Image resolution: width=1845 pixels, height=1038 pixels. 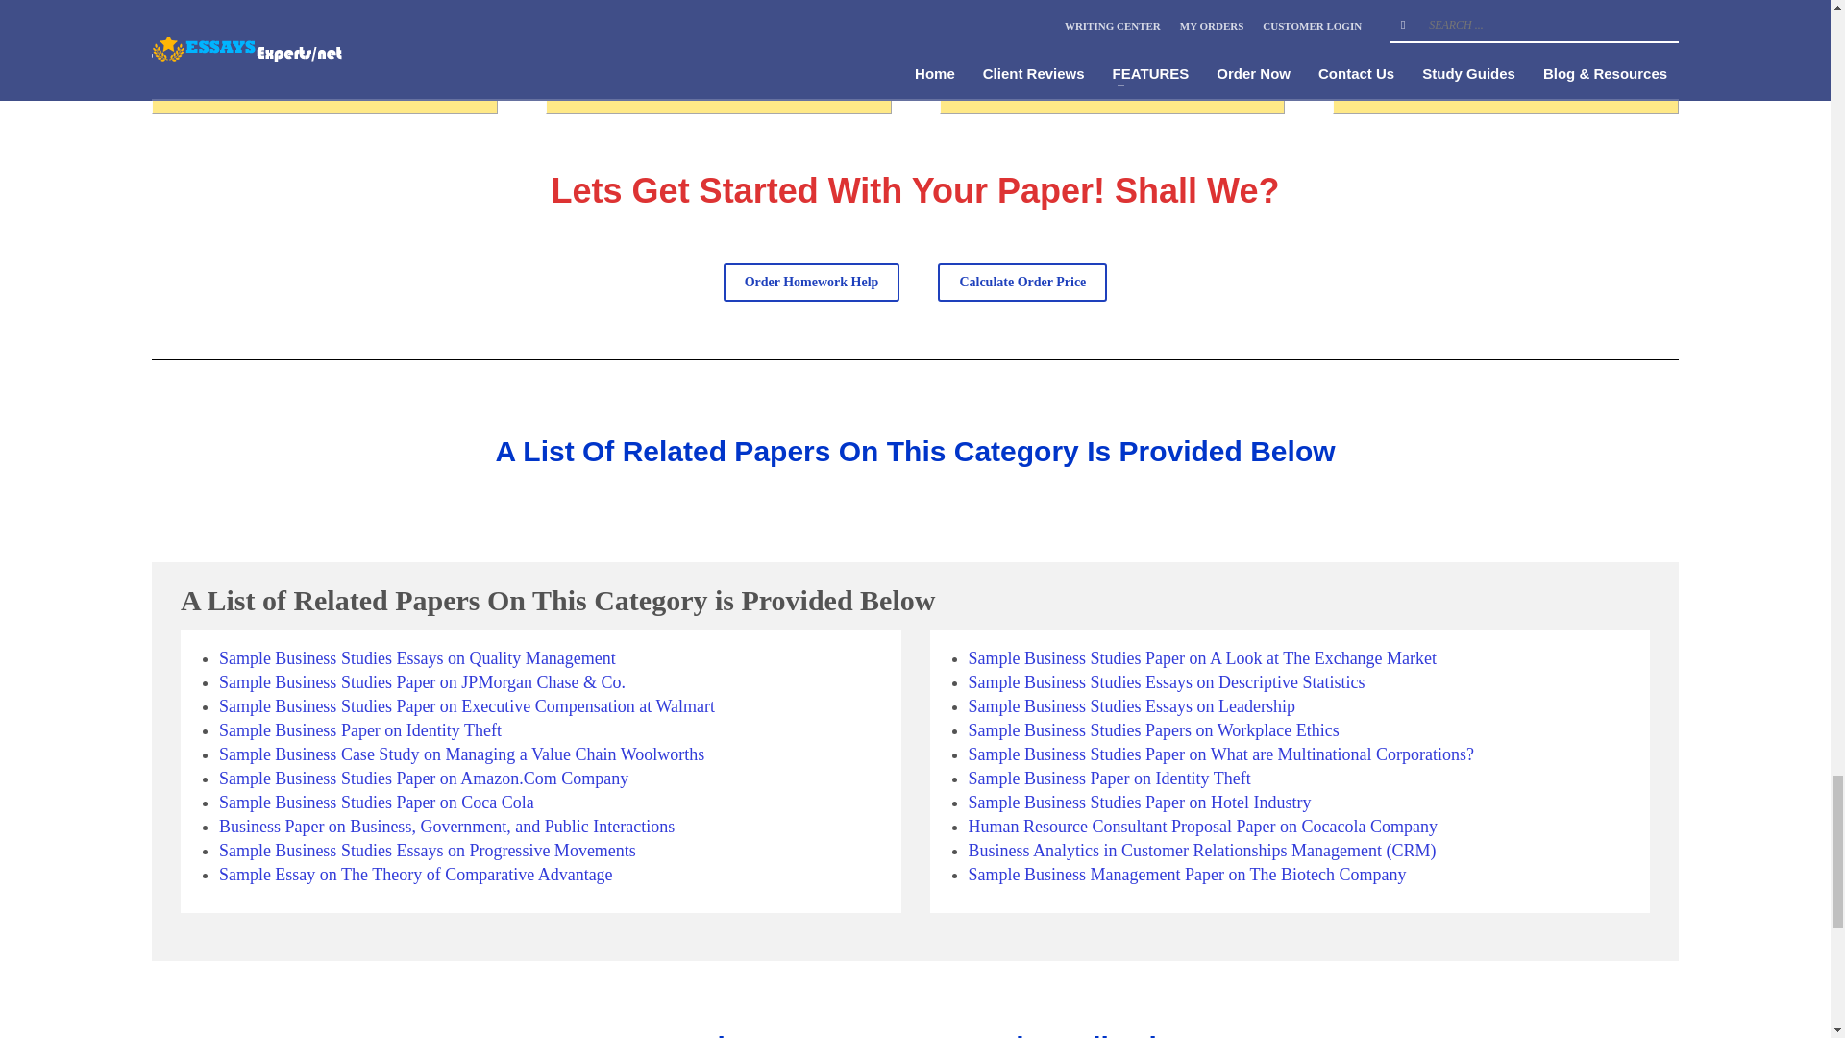 What do you see at coordinates (428, 850) in the screenshot?
I see `Sample Business Studies Essays on Progressive Movements` at bounding box center [428, 850].